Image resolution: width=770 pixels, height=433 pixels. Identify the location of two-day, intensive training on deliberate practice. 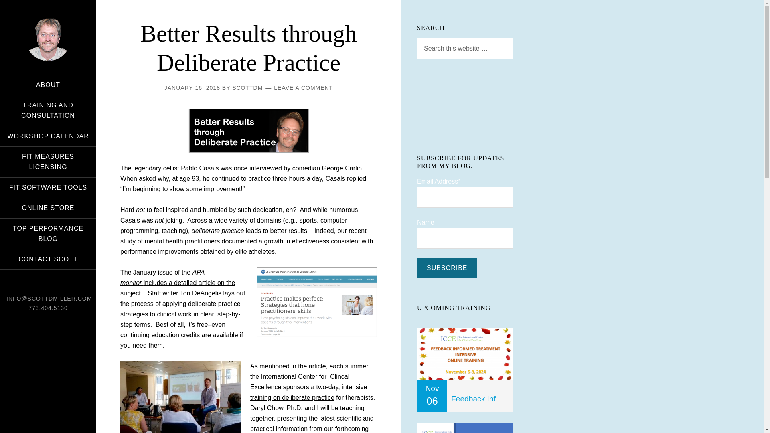
(309, 392).